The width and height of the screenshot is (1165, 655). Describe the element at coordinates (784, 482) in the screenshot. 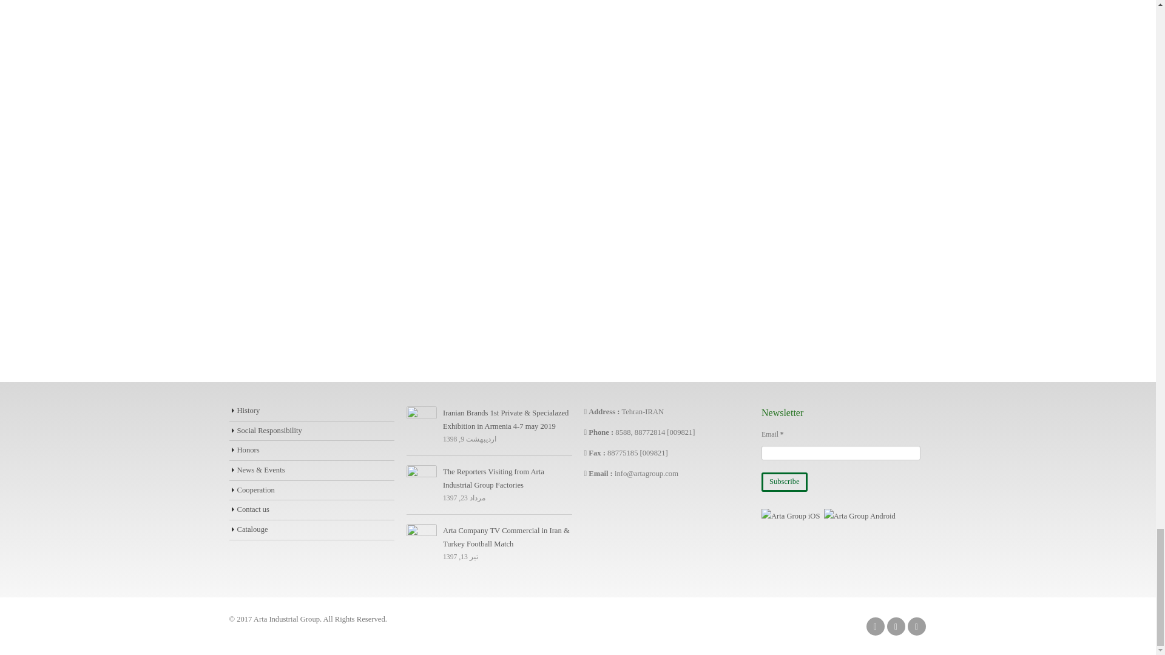

I see `Subscribe` at that location.